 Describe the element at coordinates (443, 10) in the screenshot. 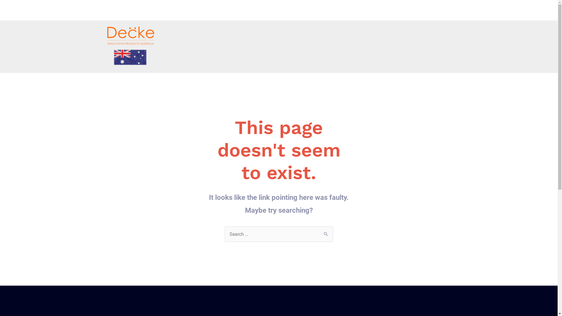

I see `Home` at that location.